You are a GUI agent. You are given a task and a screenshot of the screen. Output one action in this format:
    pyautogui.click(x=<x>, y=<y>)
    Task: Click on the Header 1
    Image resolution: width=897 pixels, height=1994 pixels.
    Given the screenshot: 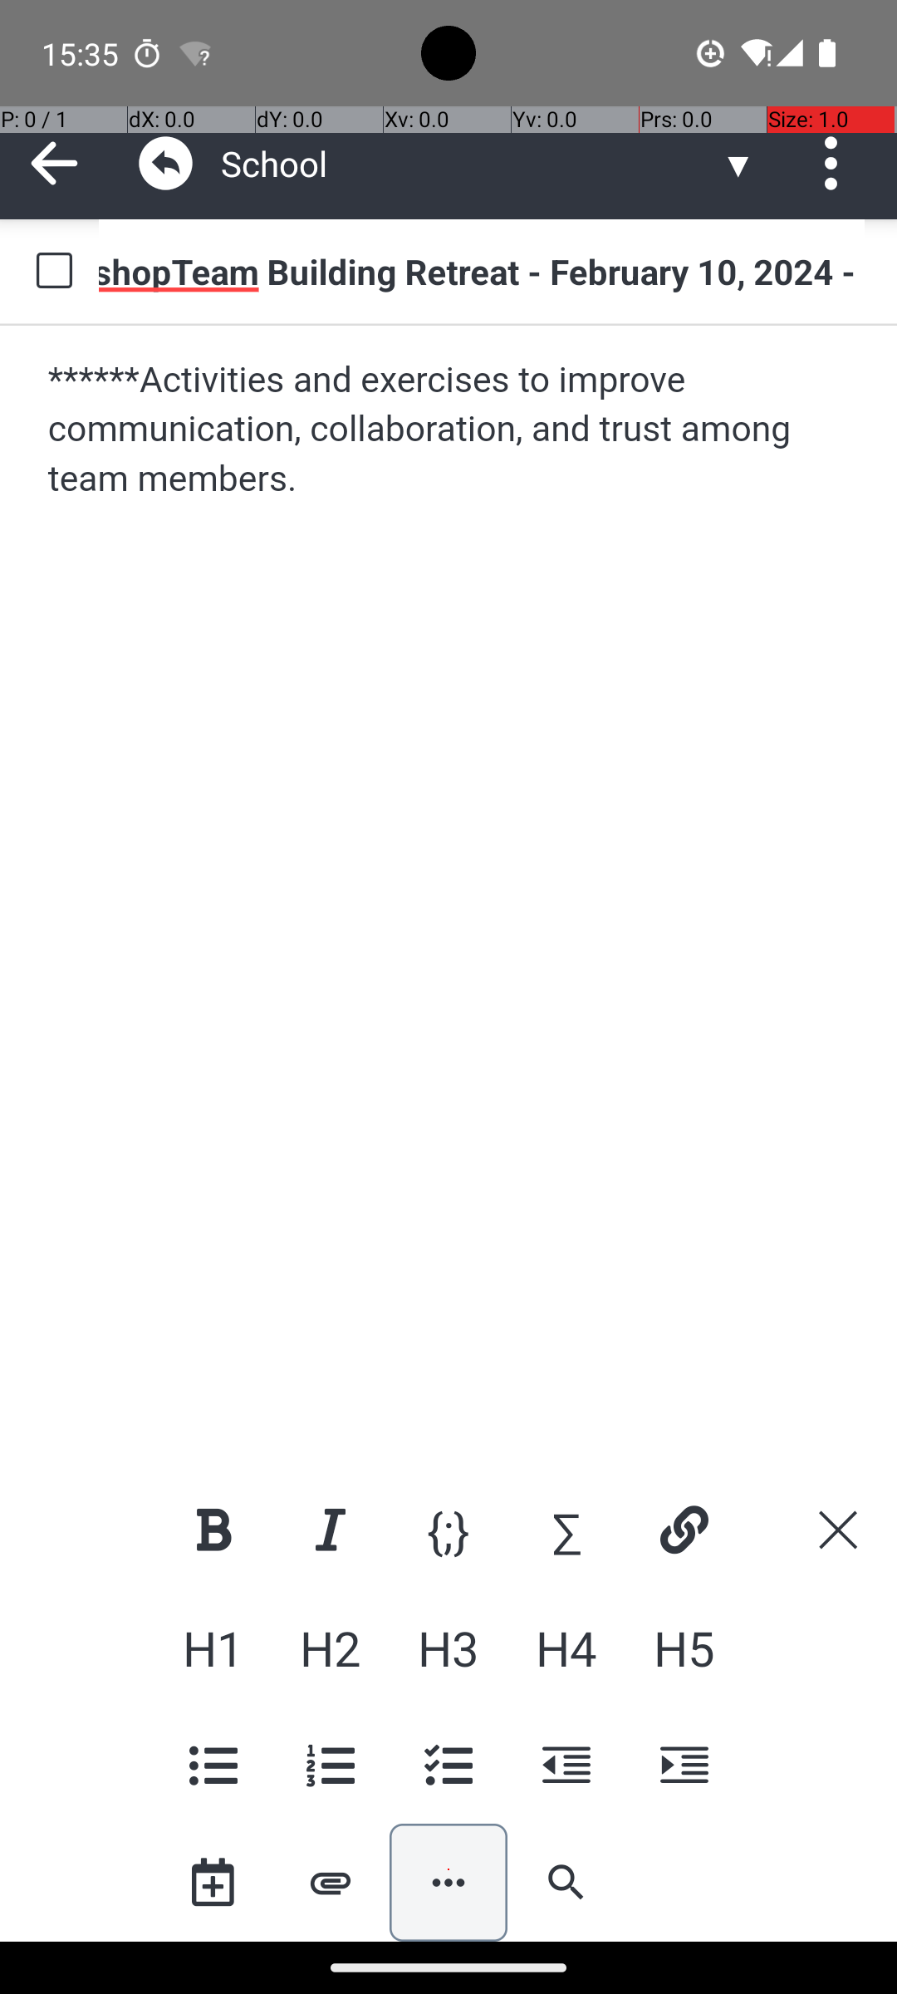 What is the action you would take?
    pyautogui.click(x=213, y=1648)
    